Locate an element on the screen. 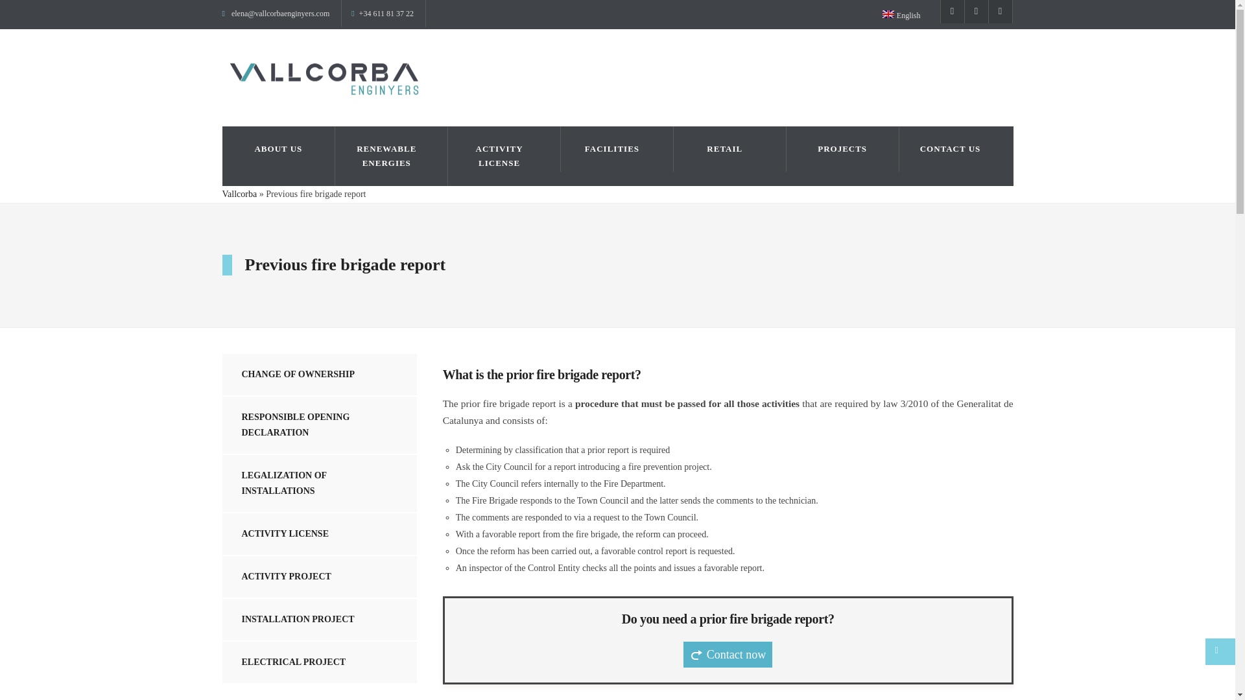 The height and width of the screenshot is (700, 1245). Instagram is located at coordinates (976, 12).